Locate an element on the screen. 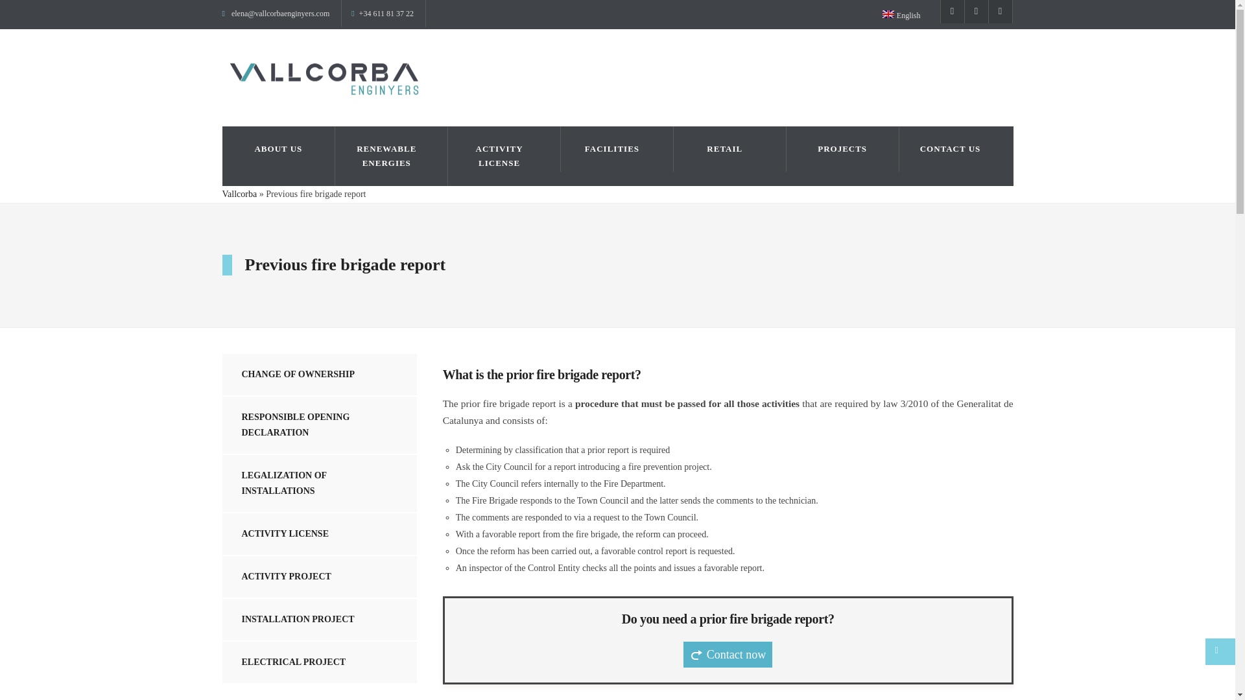 The height and width of the screenshot is (700, 1245). Instagram is located at coordinates (976, 12).